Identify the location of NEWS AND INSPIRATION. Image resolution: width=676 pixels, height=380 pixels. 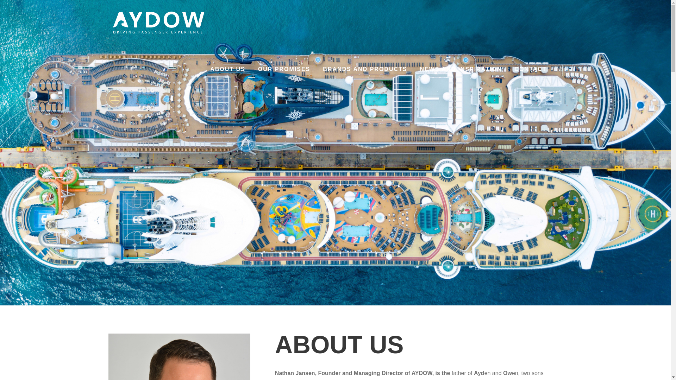
(461, 70).